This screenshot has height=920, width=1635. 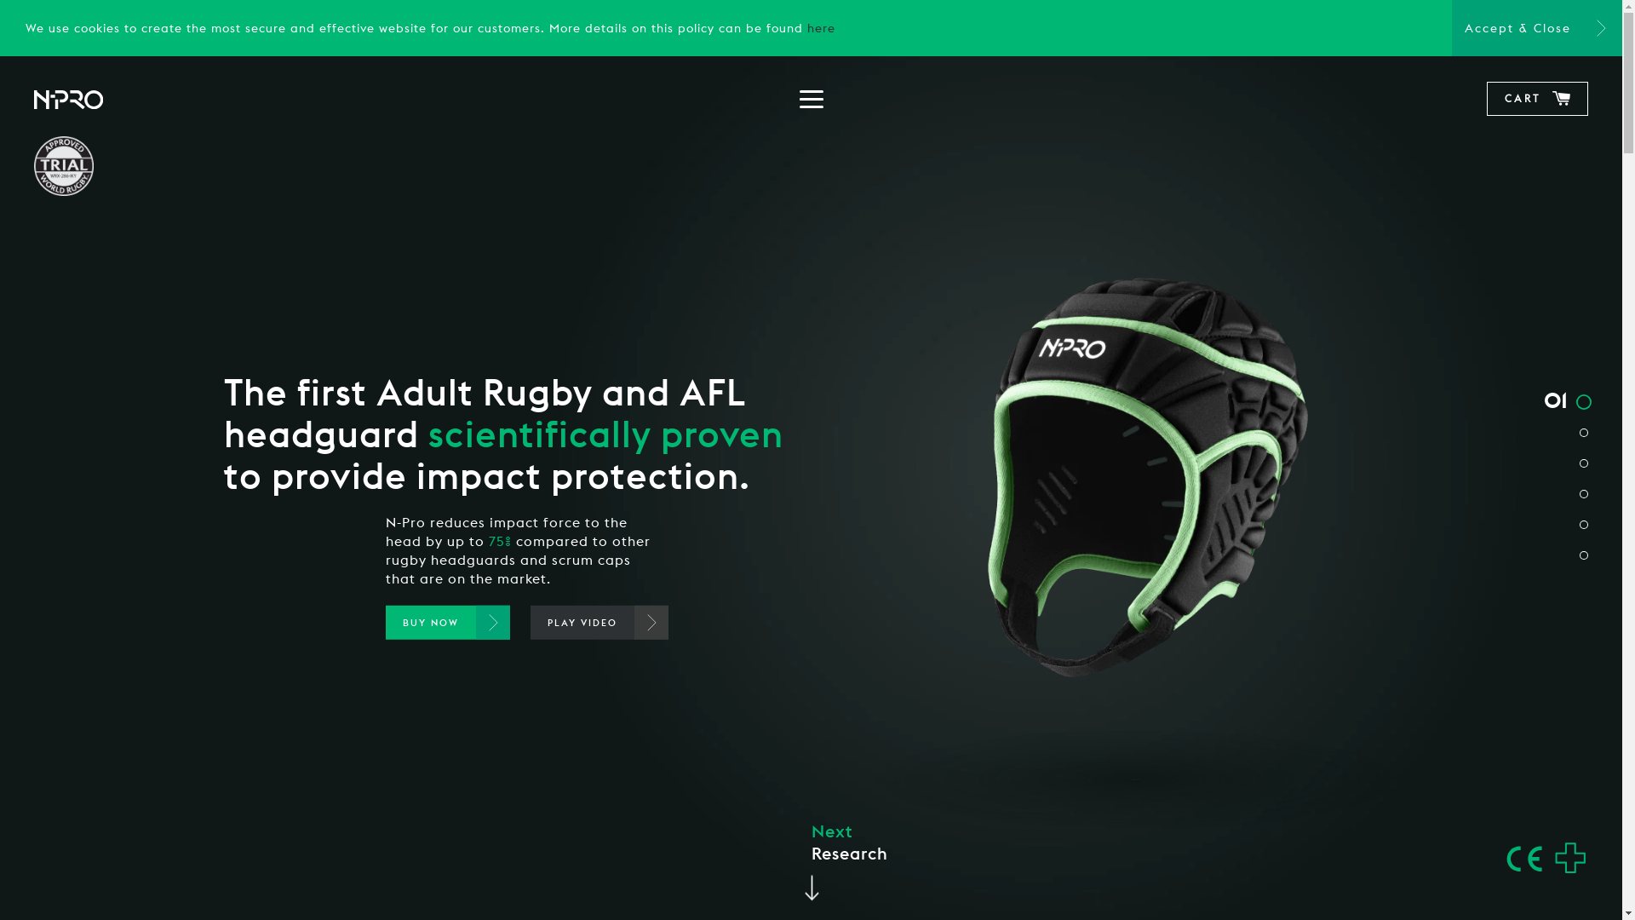 I want to click on N-Pro Australia on Instagram, so click(x=1370, y=652).